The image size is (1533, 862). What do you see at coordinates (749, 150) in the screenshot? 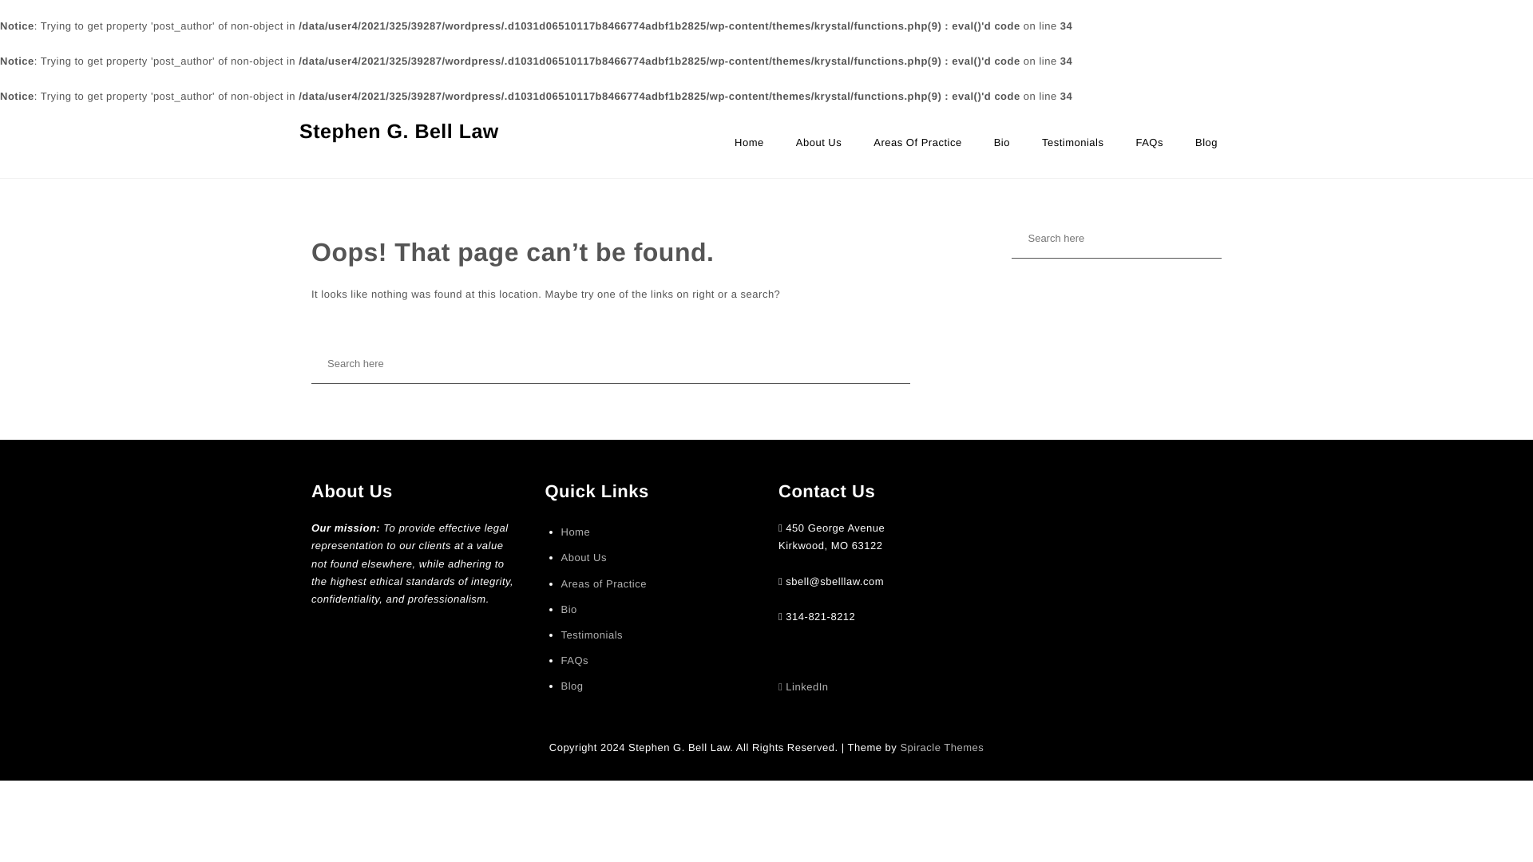
I see `Home` at bounding box center [749, 150].